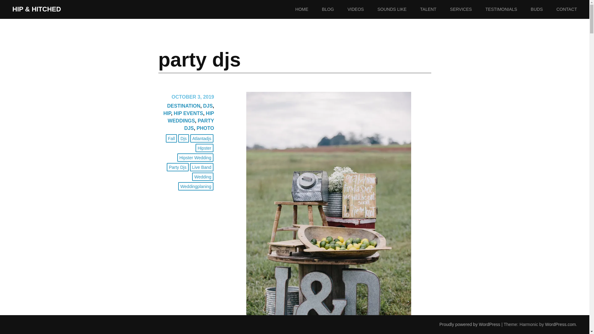  What do you see at coordinates (205, 128) in the screenshot?
I see `PHOTO` at bounding box center [205, 128].